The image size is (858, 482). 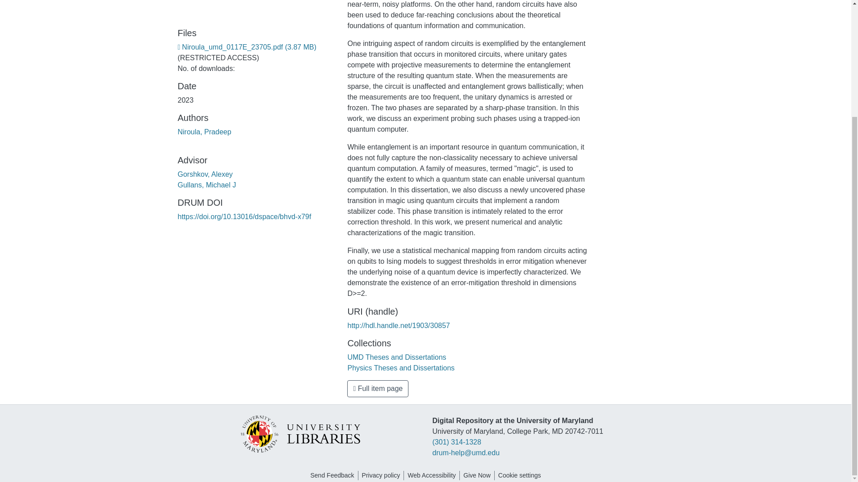 I want to click on Give Now, so click(x=477, y=475).